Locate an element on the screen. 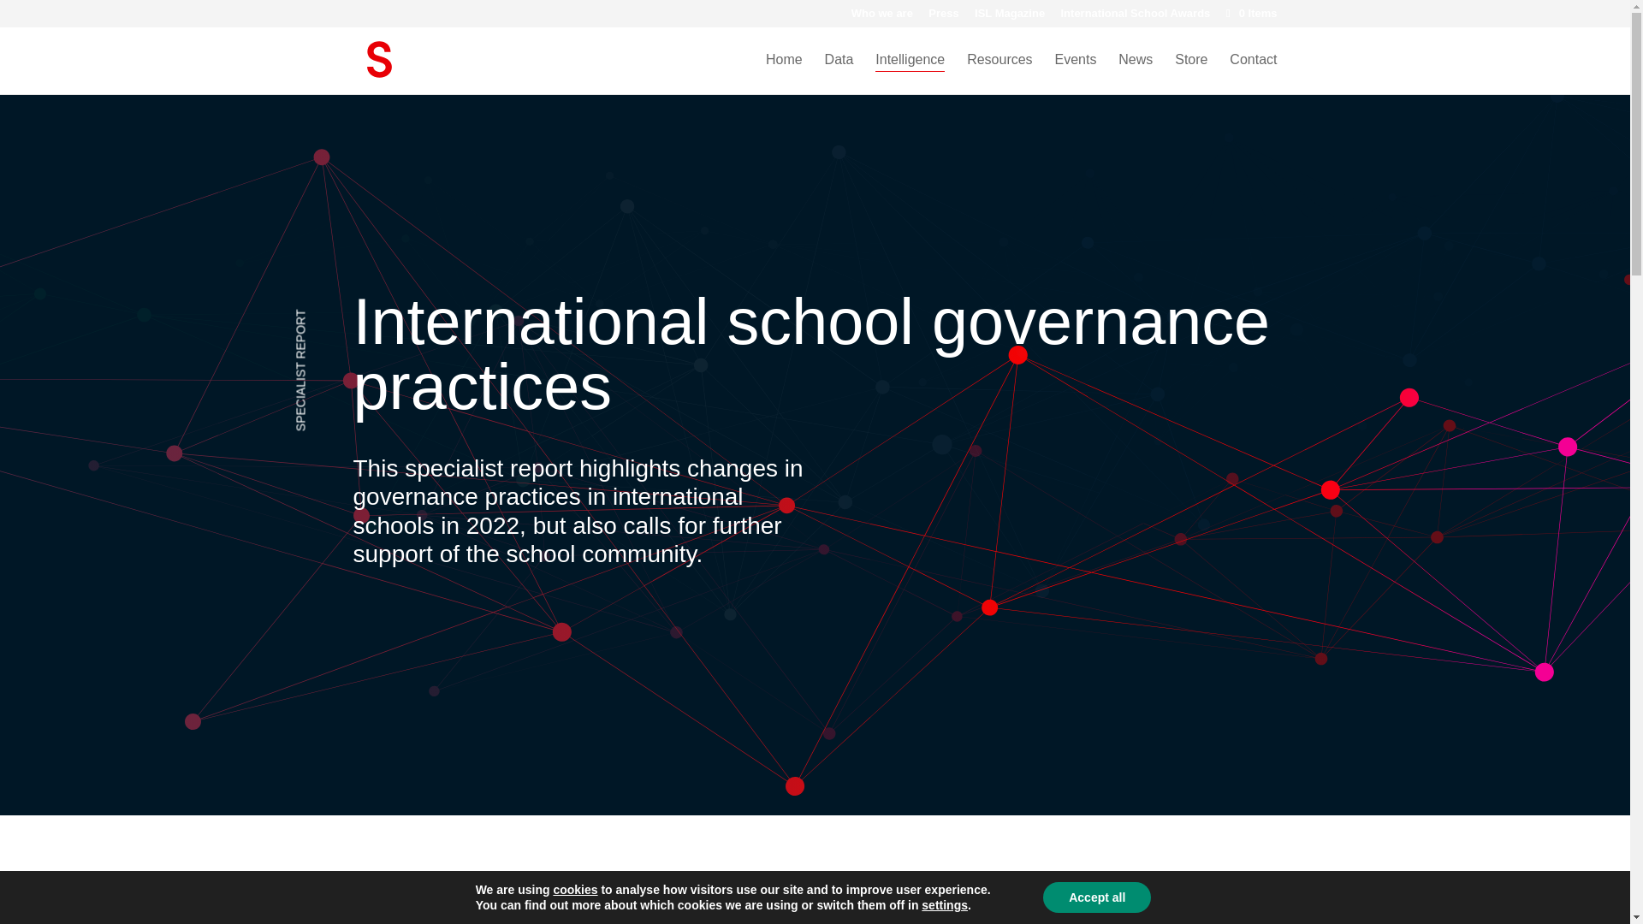 This screenshot has height=924, width=1643. Home is located at coordinates (784, 74).